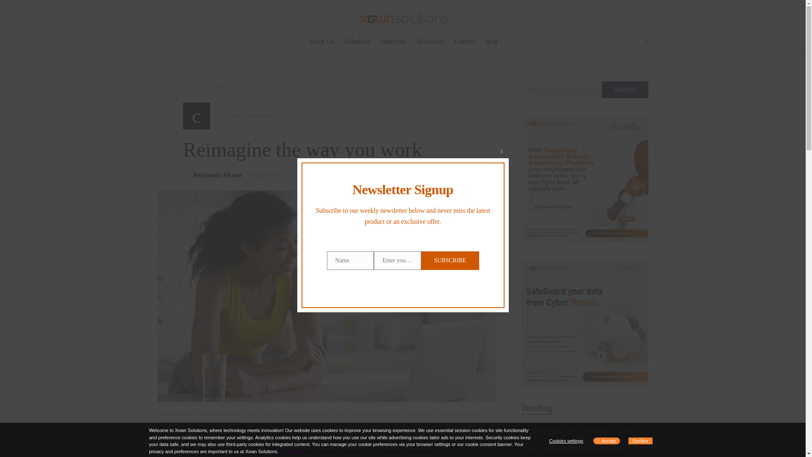  I want to click on Search, so click(217, 175).